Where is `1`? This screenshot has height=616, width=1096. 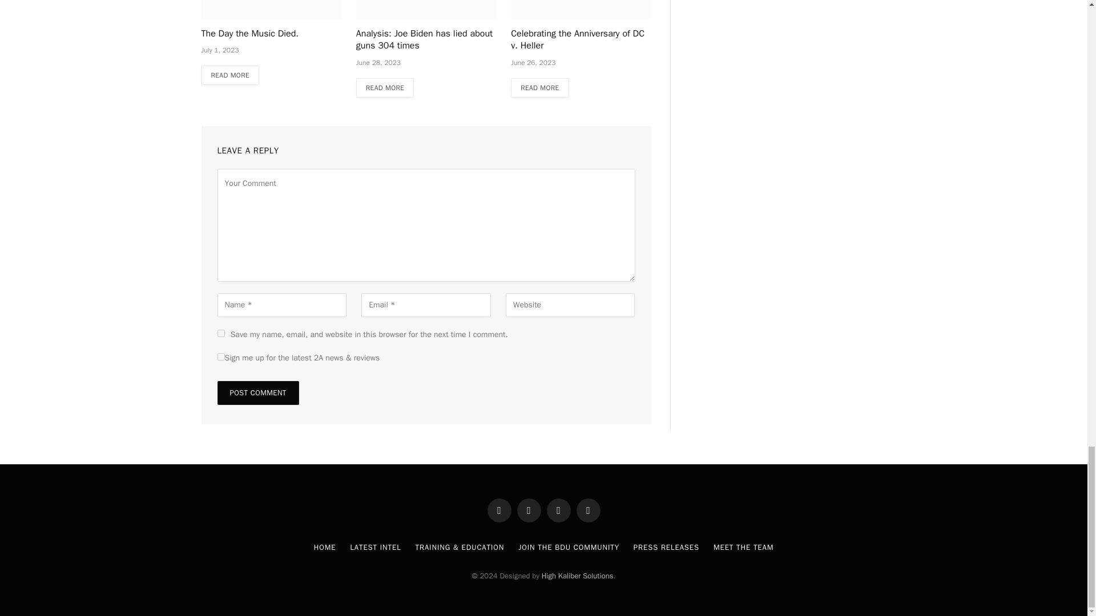
1 is located at coordinates (220, 356).